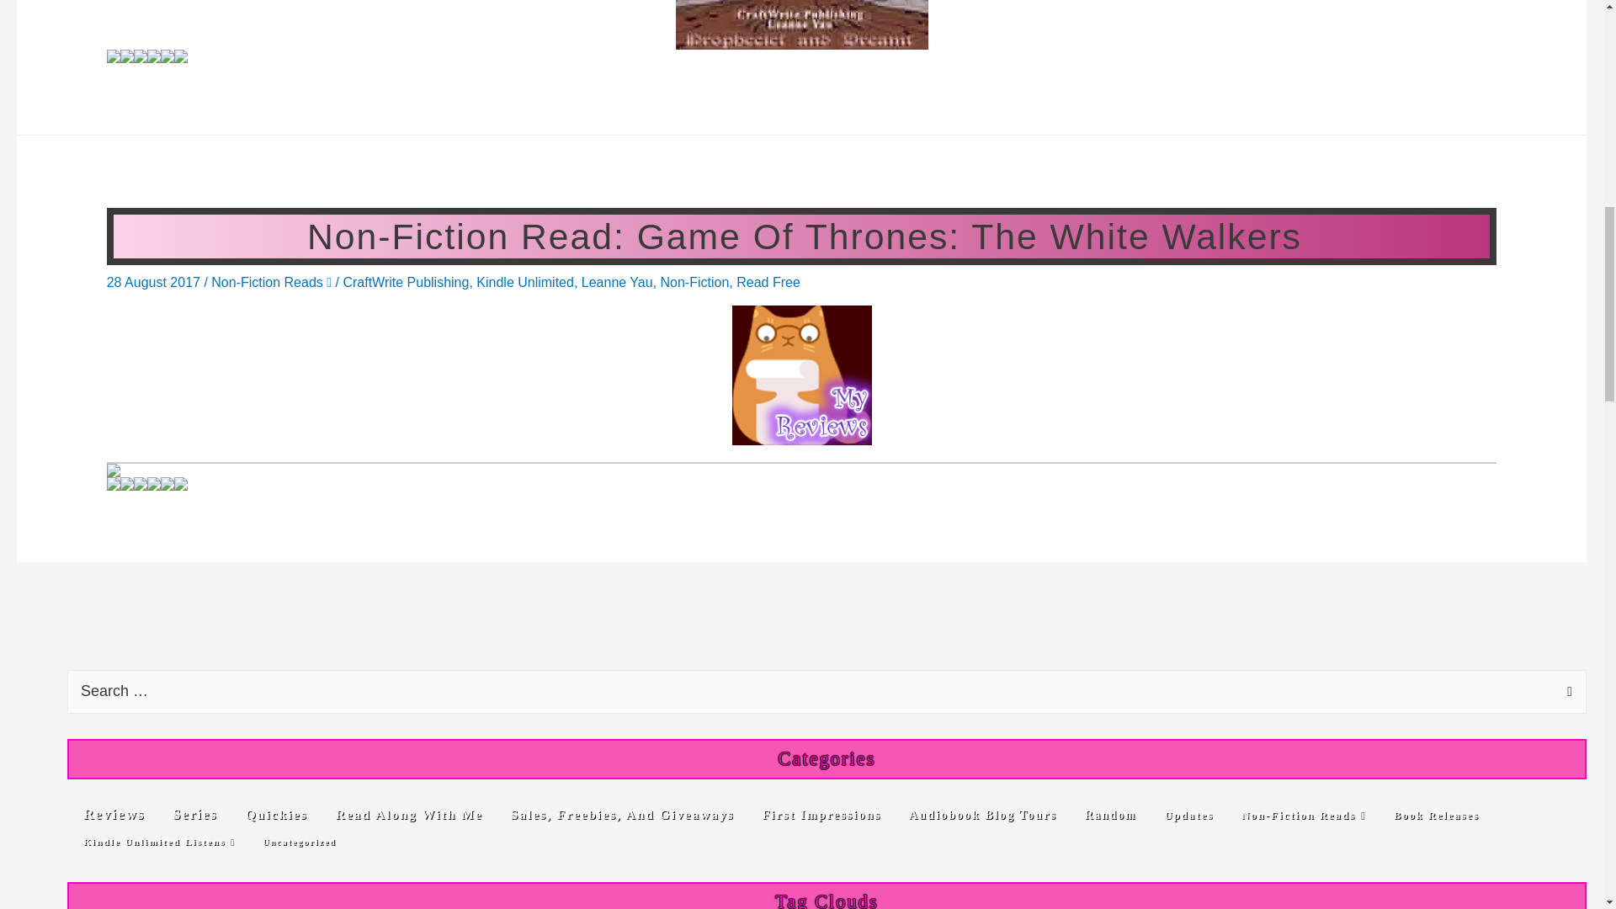  Describe the element at coordinates (617, 283) in the screenshot. I see `Leanne Yau` at that location.